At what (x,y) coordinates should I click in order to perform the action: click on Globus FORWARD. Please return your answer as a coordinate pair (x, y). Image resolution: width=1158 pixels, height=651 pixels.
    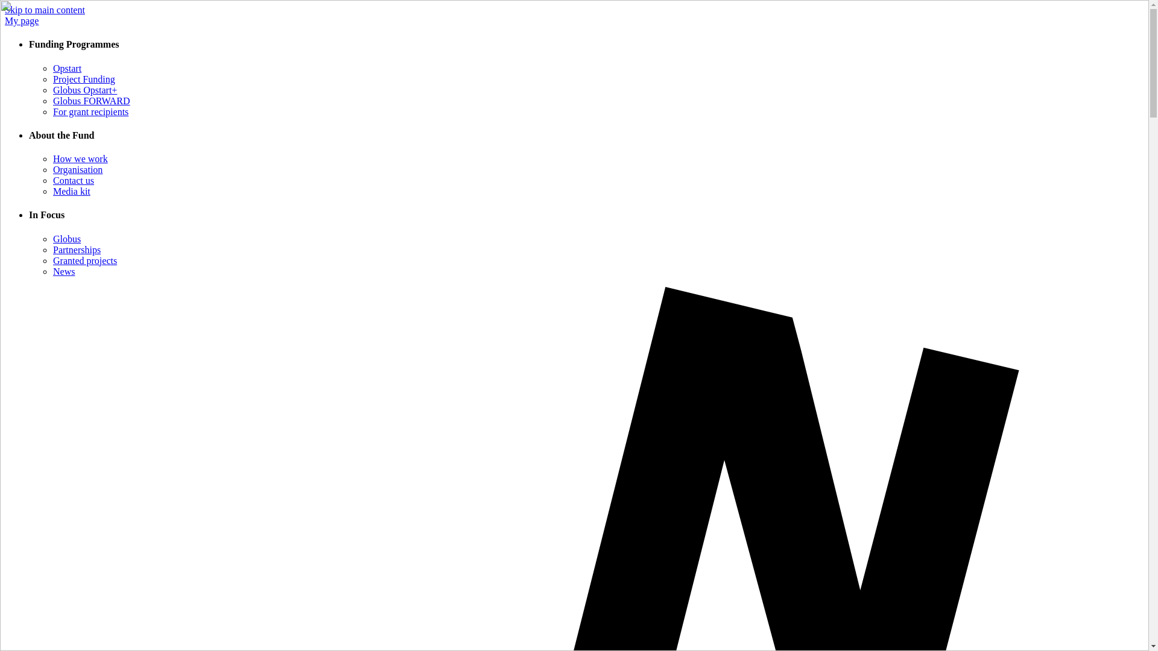
    Looking at the image, I should click on (92, 101).